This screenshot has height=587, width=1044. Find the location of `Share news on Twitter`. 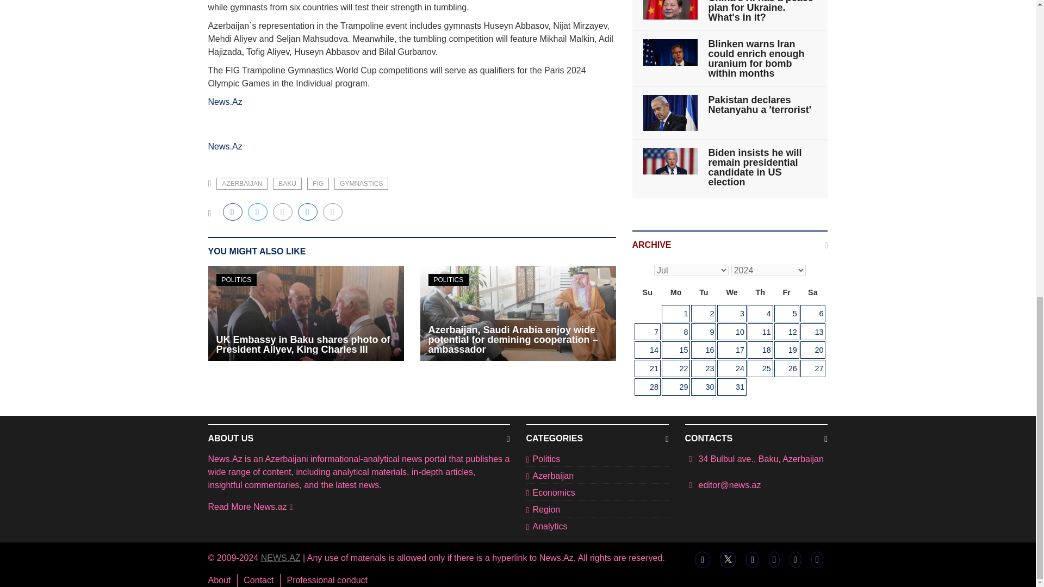

Share news on Twitter is located at coordinates (258, 212).